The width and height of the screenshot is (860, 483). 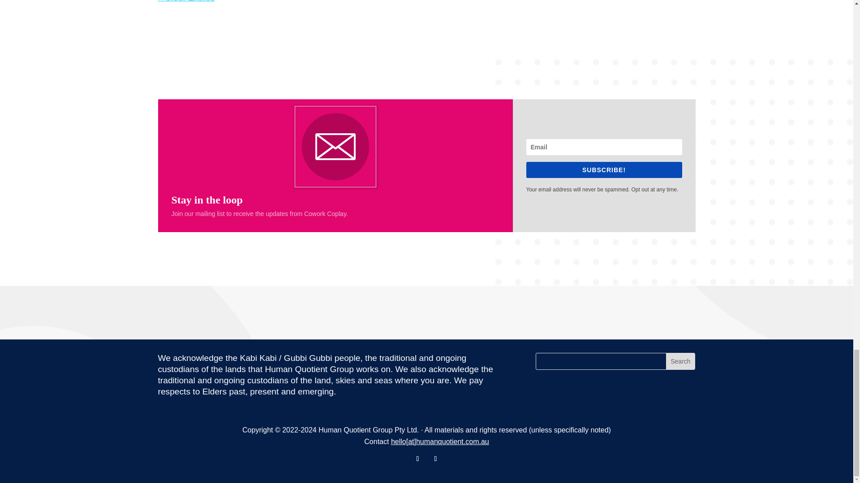 I want to click on Follow on Facebook, so click(x=417, y=459).